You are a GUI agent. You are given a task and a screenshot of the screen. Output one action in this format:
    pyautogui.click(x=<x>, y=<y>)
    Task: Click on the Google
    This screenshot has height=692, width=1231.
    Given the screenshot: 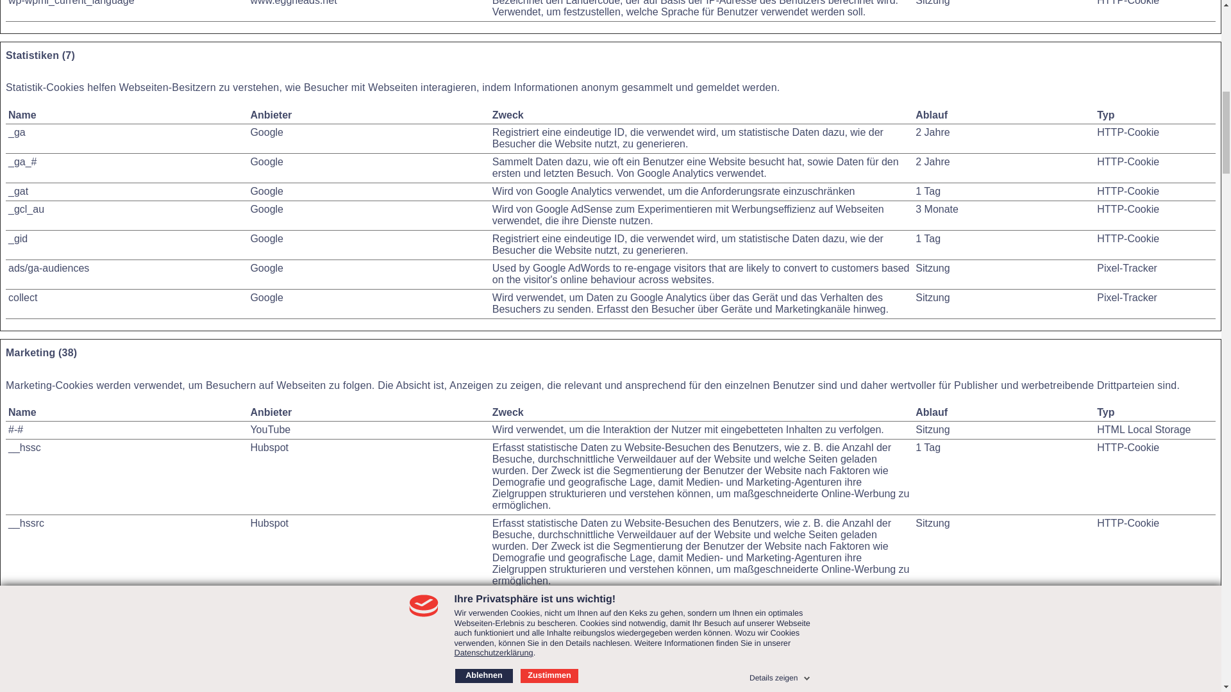 What is the action you would take?
    pyautogui.click(x=266, y=191)
    